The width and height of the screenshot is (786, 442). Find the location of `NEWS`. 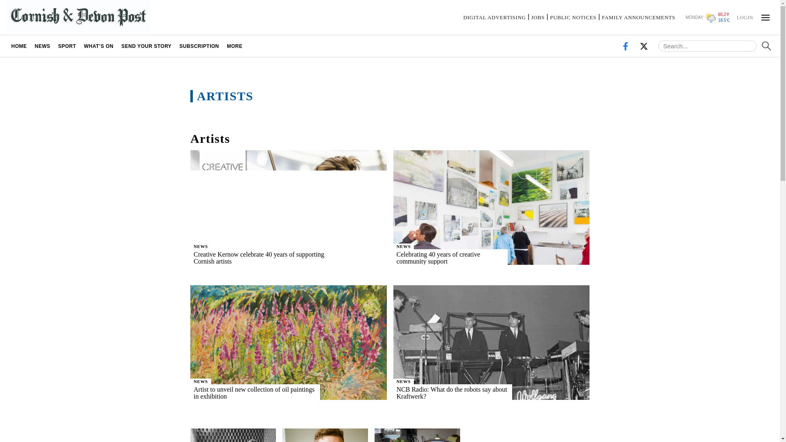

NEWS is located at coordinates (42, 46).